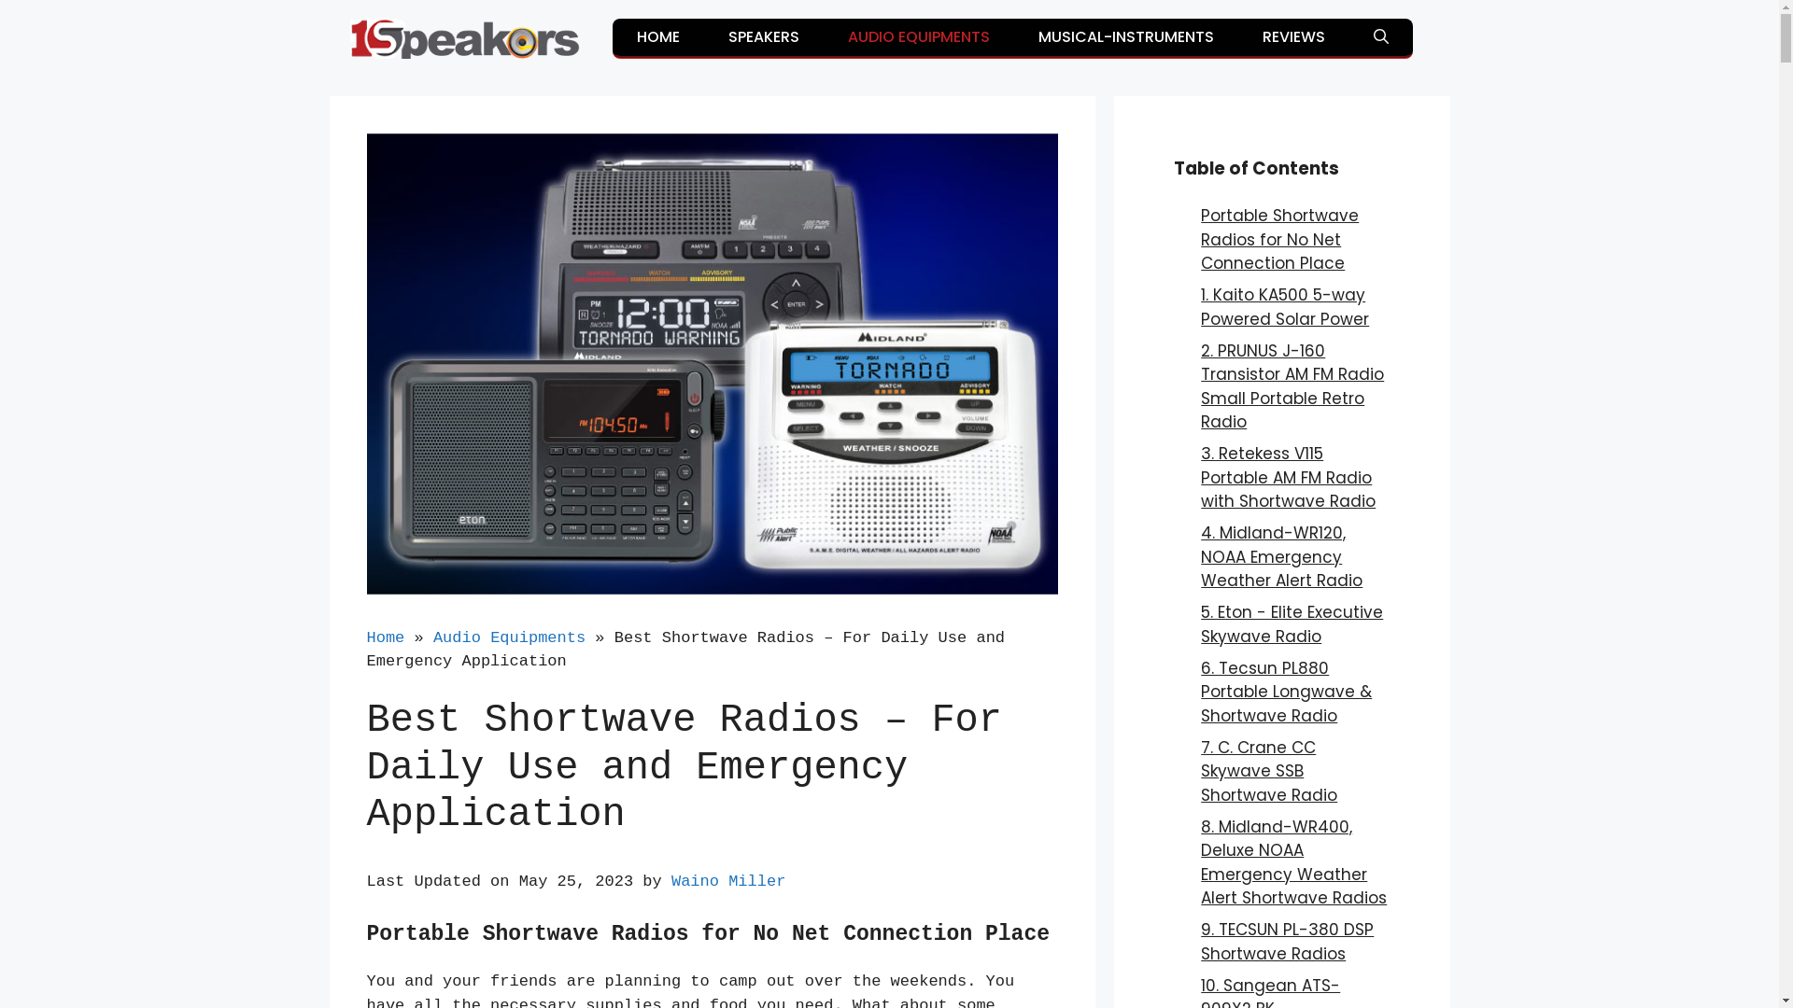 This screenshot has width=1793, height=1008. I want to click on MUSICAL-INSTRUMENTS, so click(1126, 37).